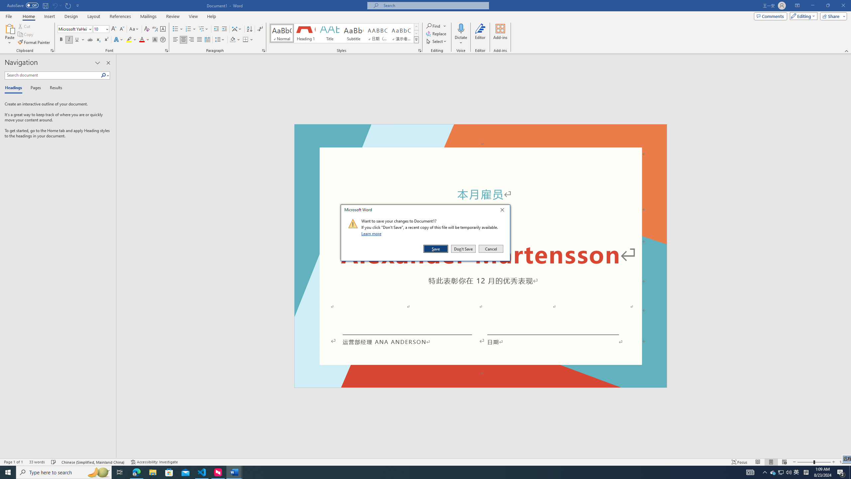  I want to click on Superscript, so click(106, 40).